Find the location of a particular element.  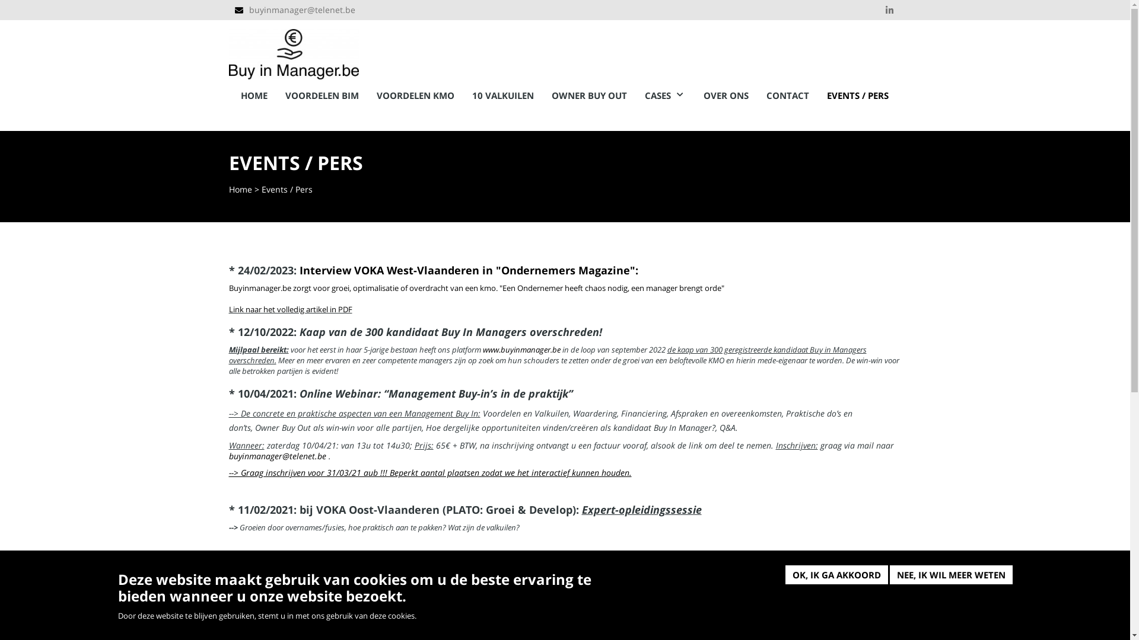

CONTACT is located at coordinates (788, 96).